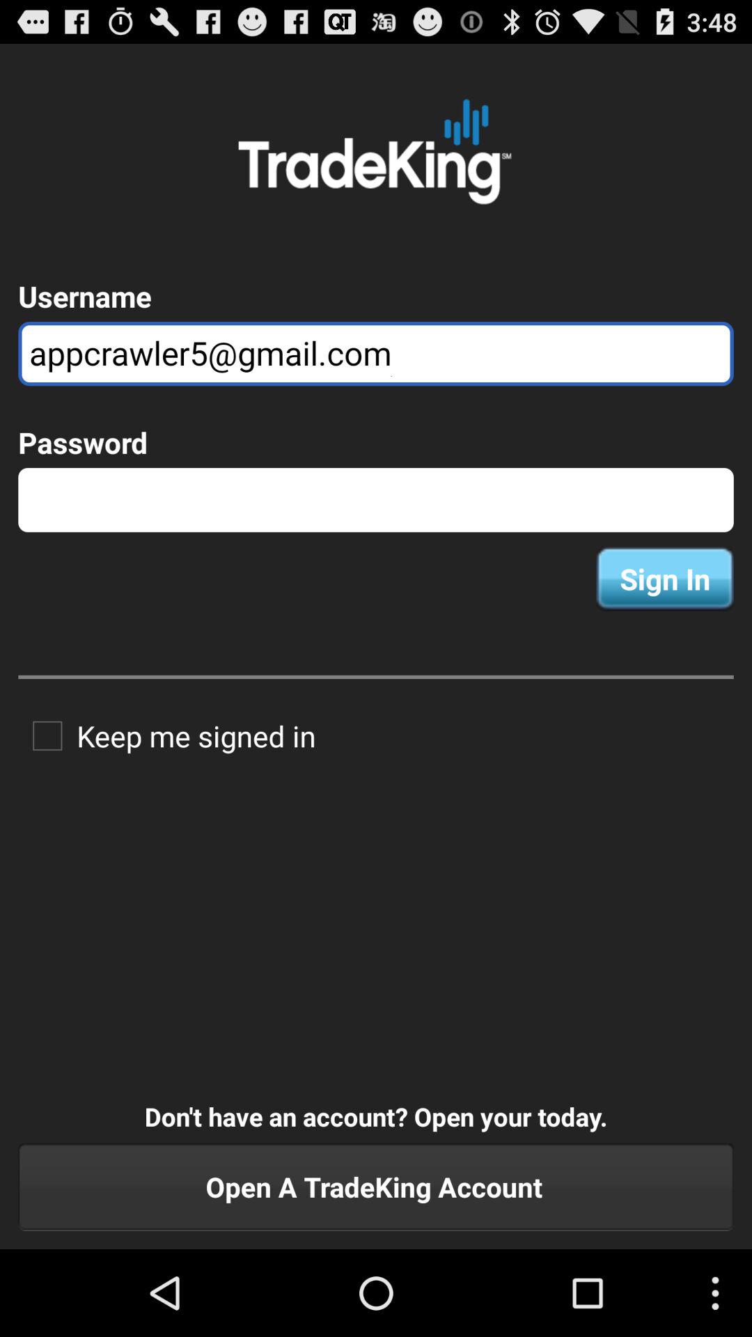  I want to click on scroll to open a tradeking button, so click(376, 1187).